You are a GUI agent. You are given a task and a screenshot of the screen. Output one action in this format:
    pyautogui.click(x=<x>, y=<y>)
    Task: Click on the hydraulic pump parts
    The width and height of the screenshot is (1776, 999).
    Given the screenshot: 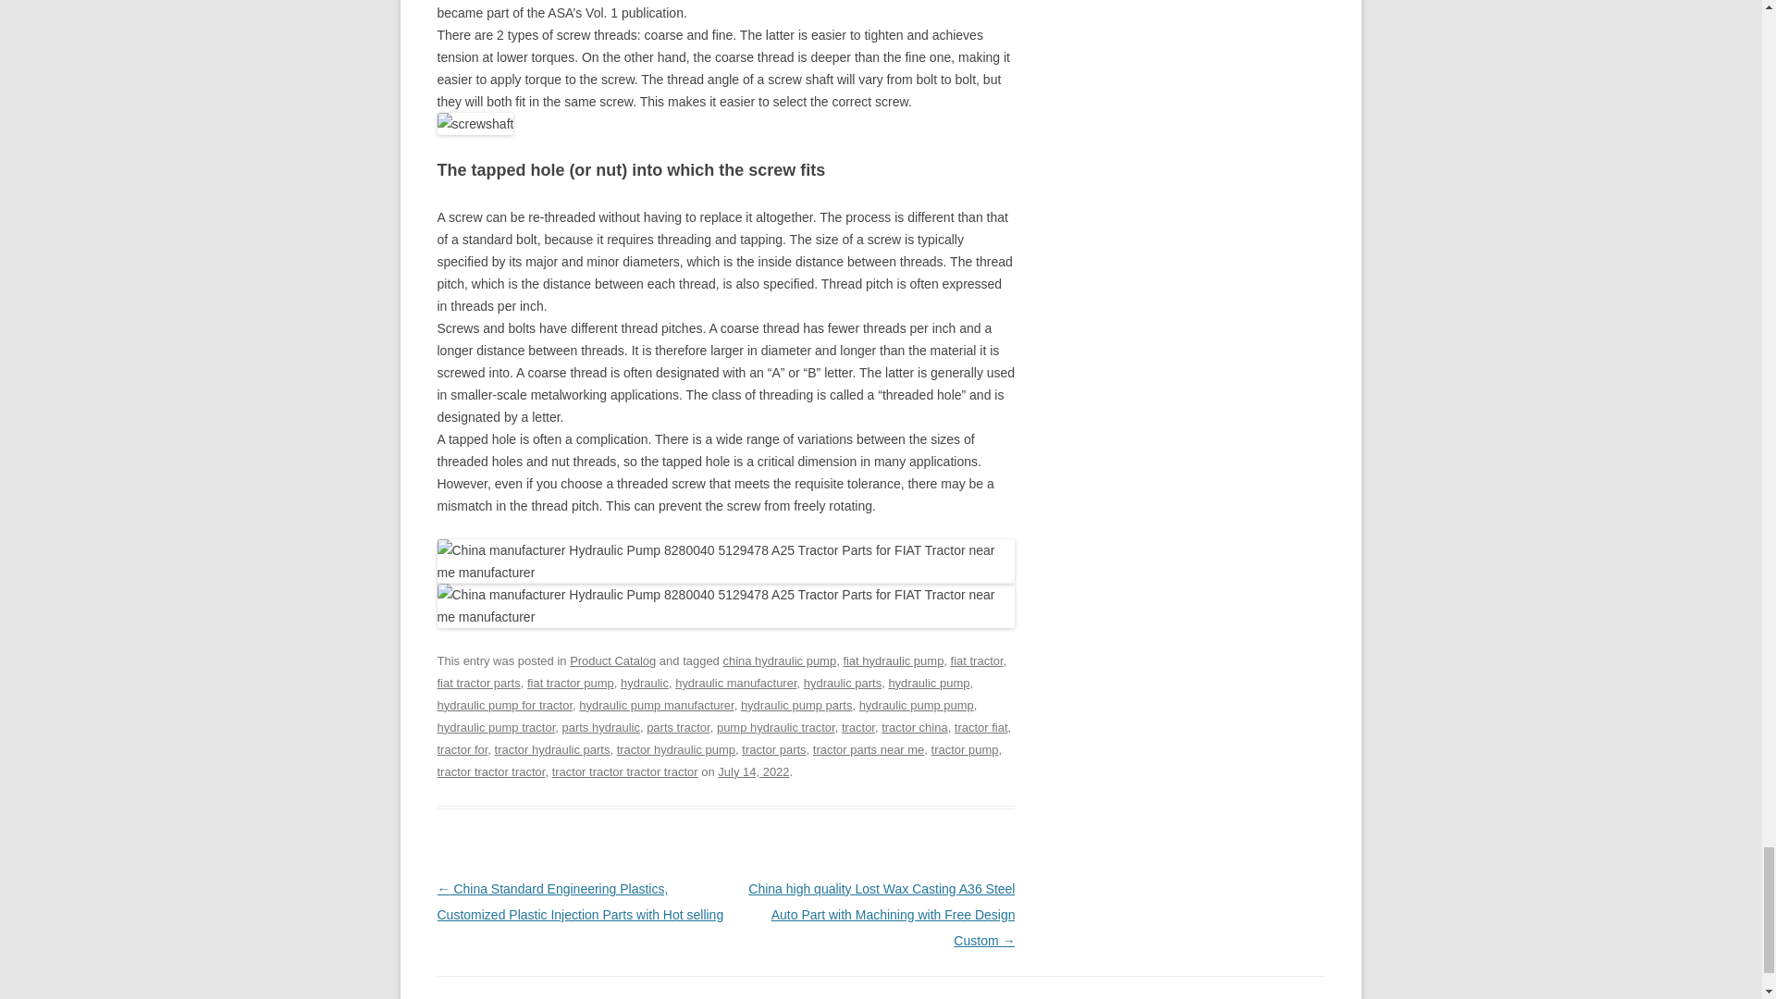 What is the action you would take?
    pyautogui.click(x=795, y=705)
    